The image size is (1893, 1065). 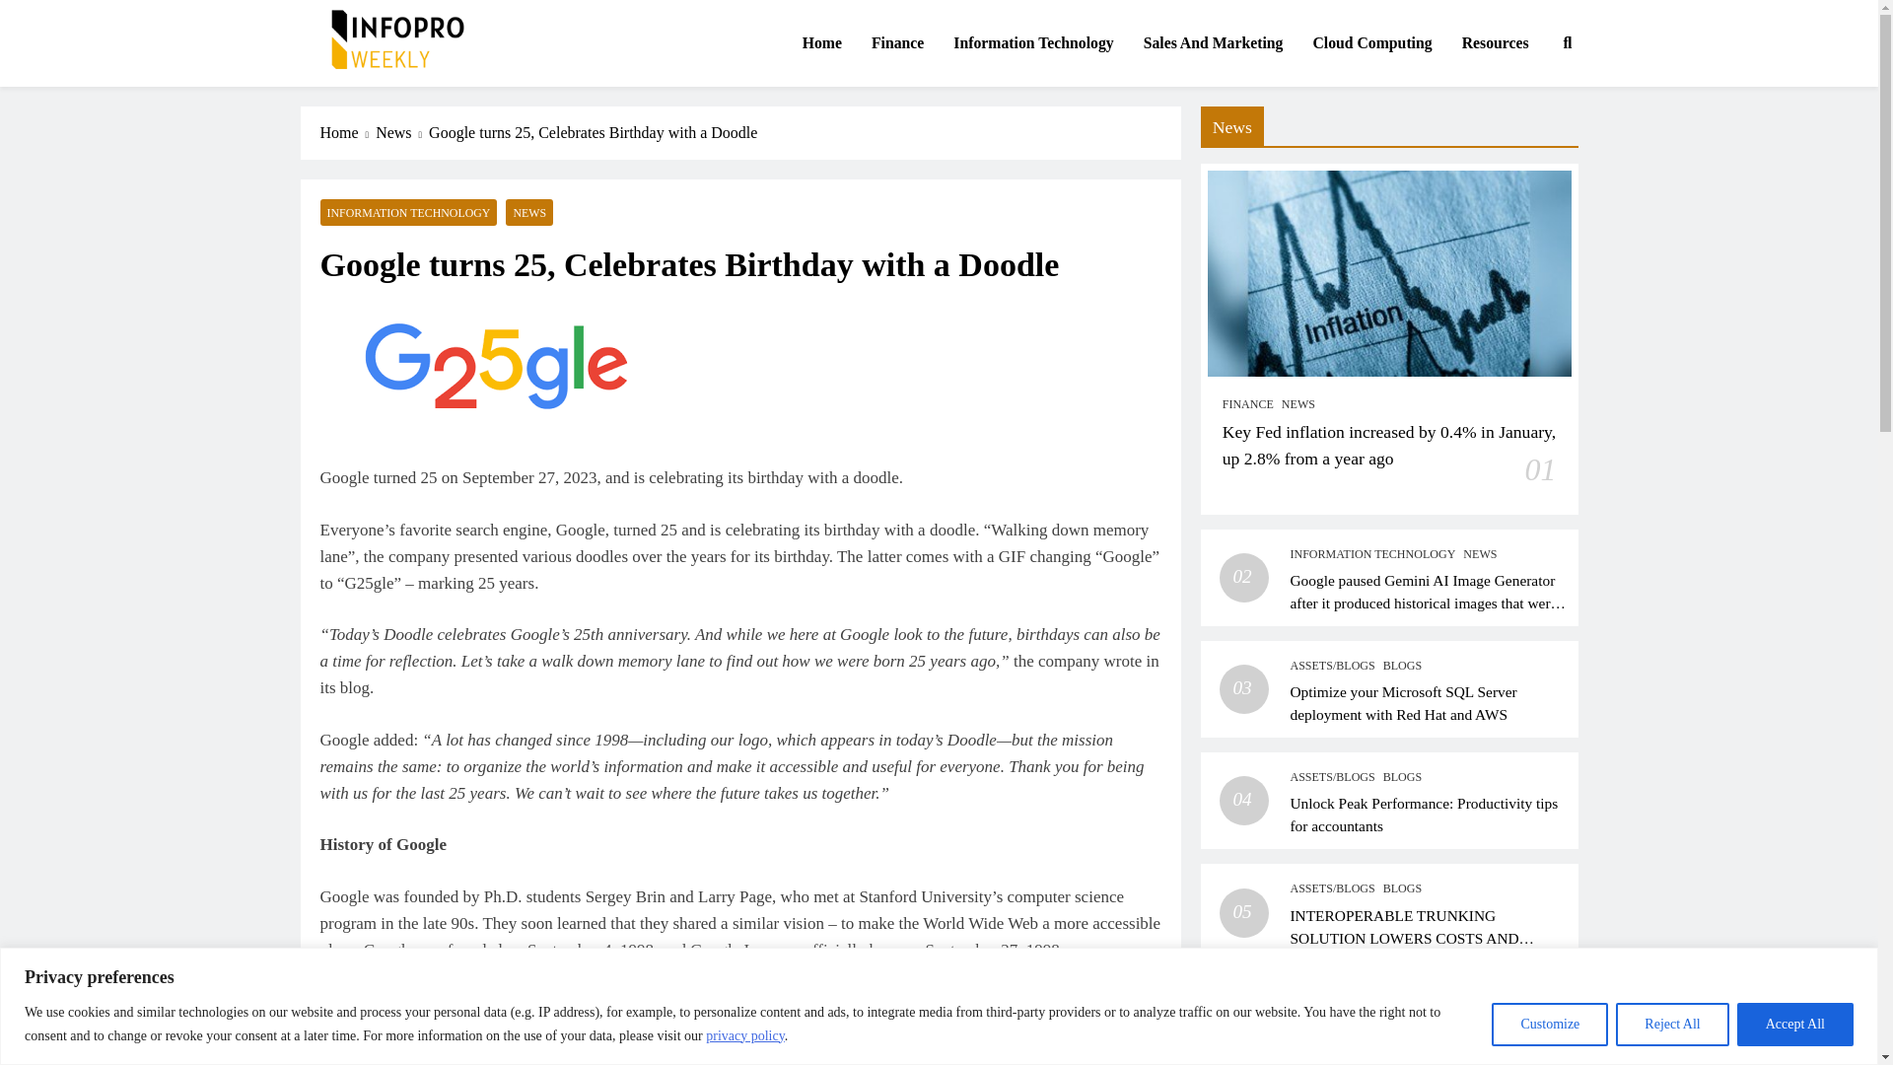 I want to click on Sales And Marketing, so click(x=1213, y=43).